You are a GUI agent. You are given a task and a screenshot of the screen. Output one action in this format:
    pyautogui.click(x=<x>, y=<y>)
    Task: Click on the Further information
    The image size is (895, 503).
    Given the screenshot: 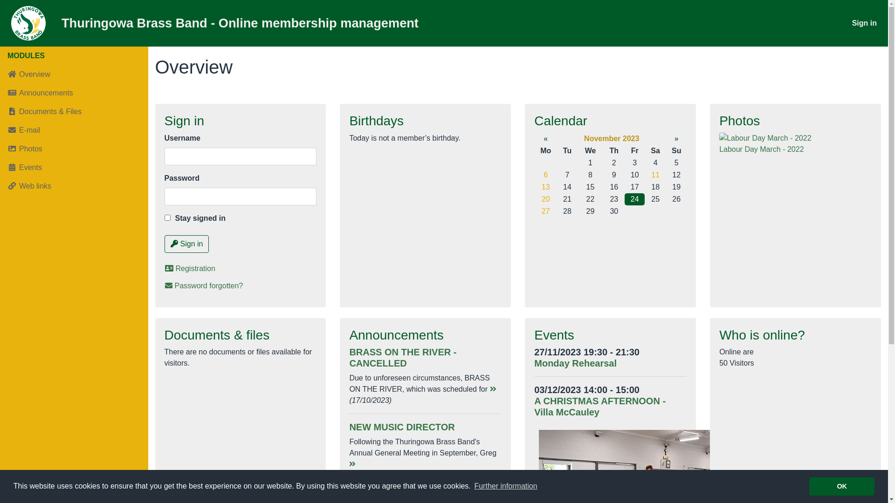 What is the action you would take?
    pyautogui.click(x=505, y=486)
    